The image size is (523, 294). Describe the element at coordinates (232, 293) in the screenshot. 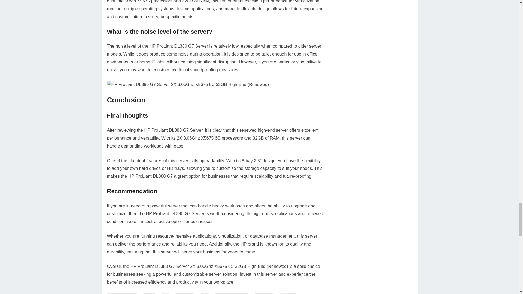

I see `PROLIANT DL380 G7` at that location.